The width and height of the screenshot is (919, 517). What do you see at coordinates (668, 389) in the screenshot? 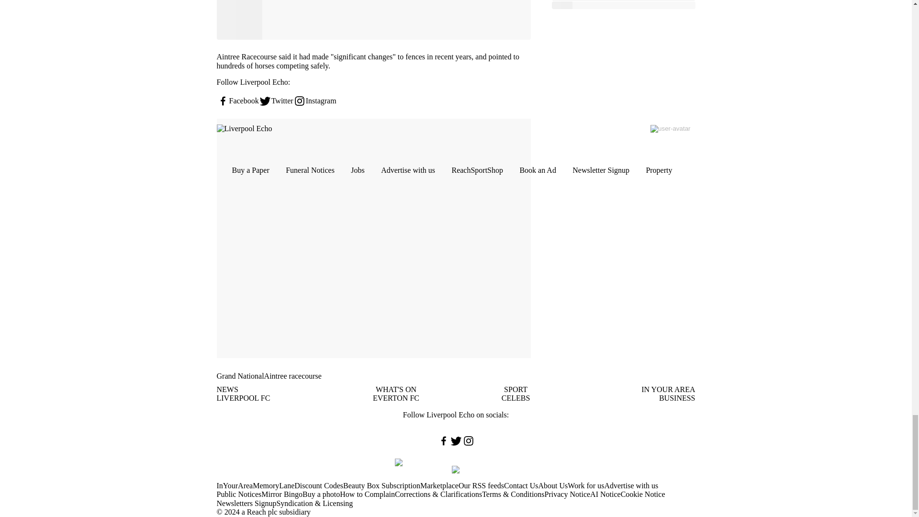
I see `IN YOUR AREA` at bounding box center [668, 389].